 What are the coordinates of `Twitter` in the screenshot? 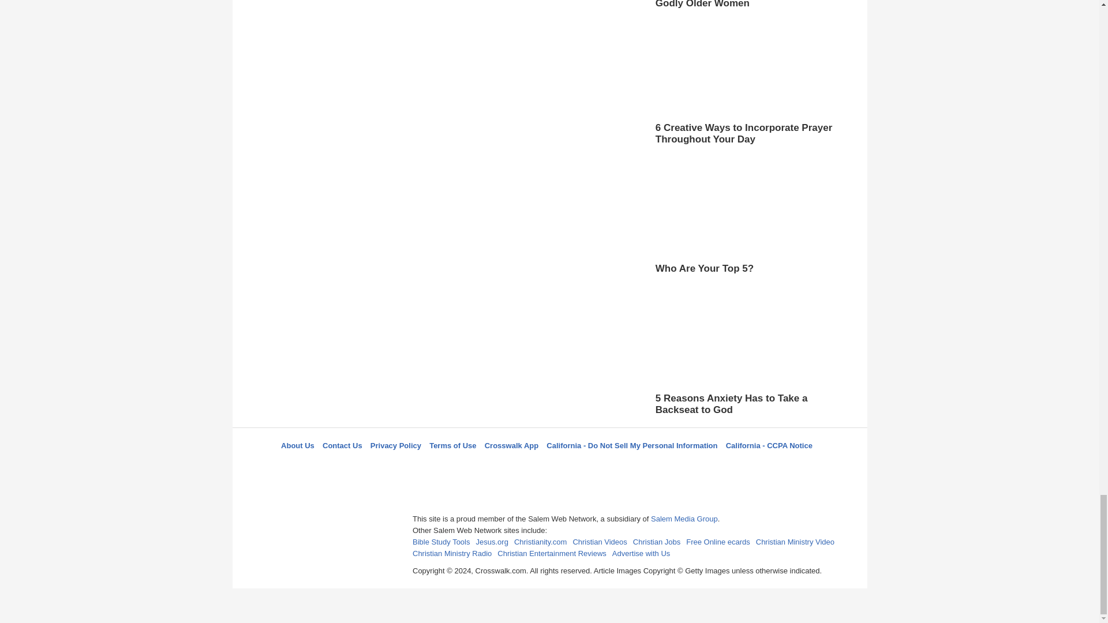 It's located at (520, 466).